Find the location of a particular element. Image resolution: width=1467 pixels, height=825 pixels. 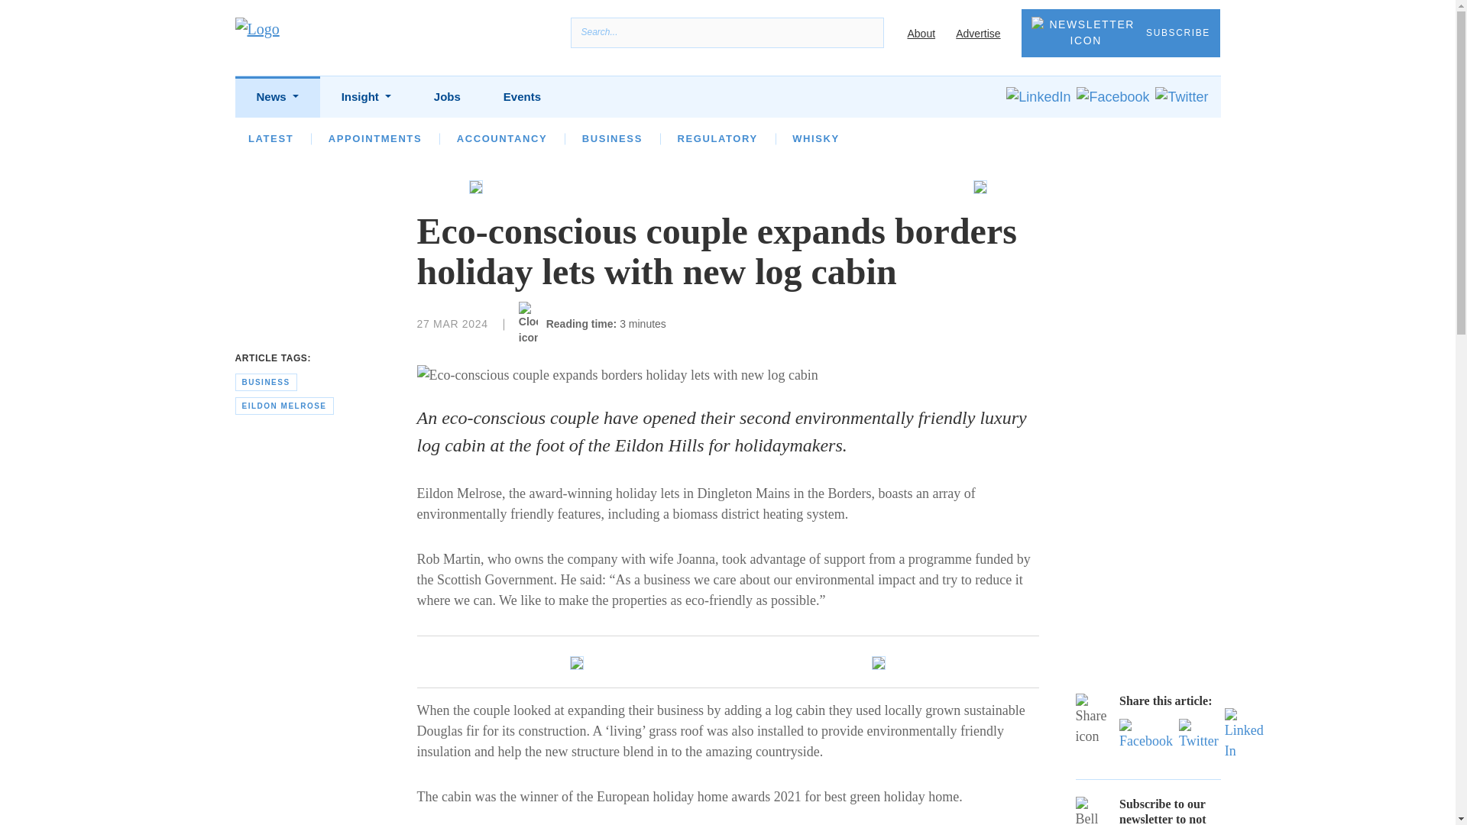

Events is located at coordinates (522, 98).